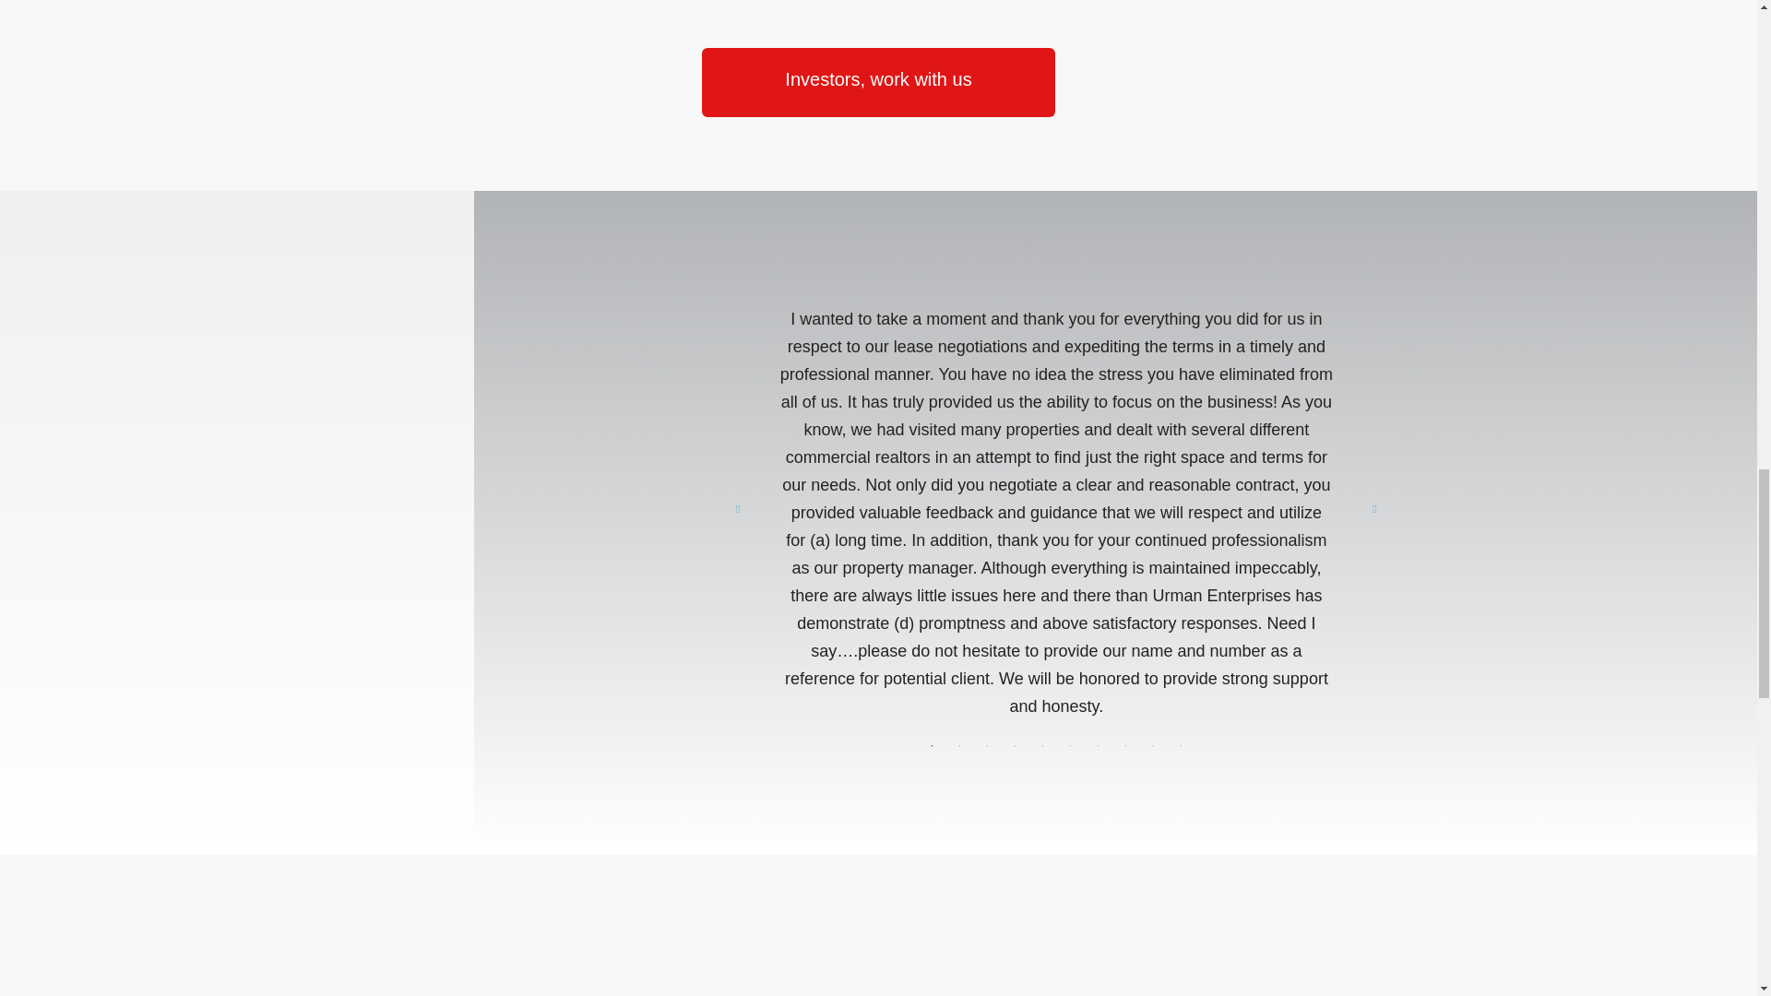 Image resolution: width=1771 pixels, height=996 pixels. I want to click on 10, so click(1181, 745).